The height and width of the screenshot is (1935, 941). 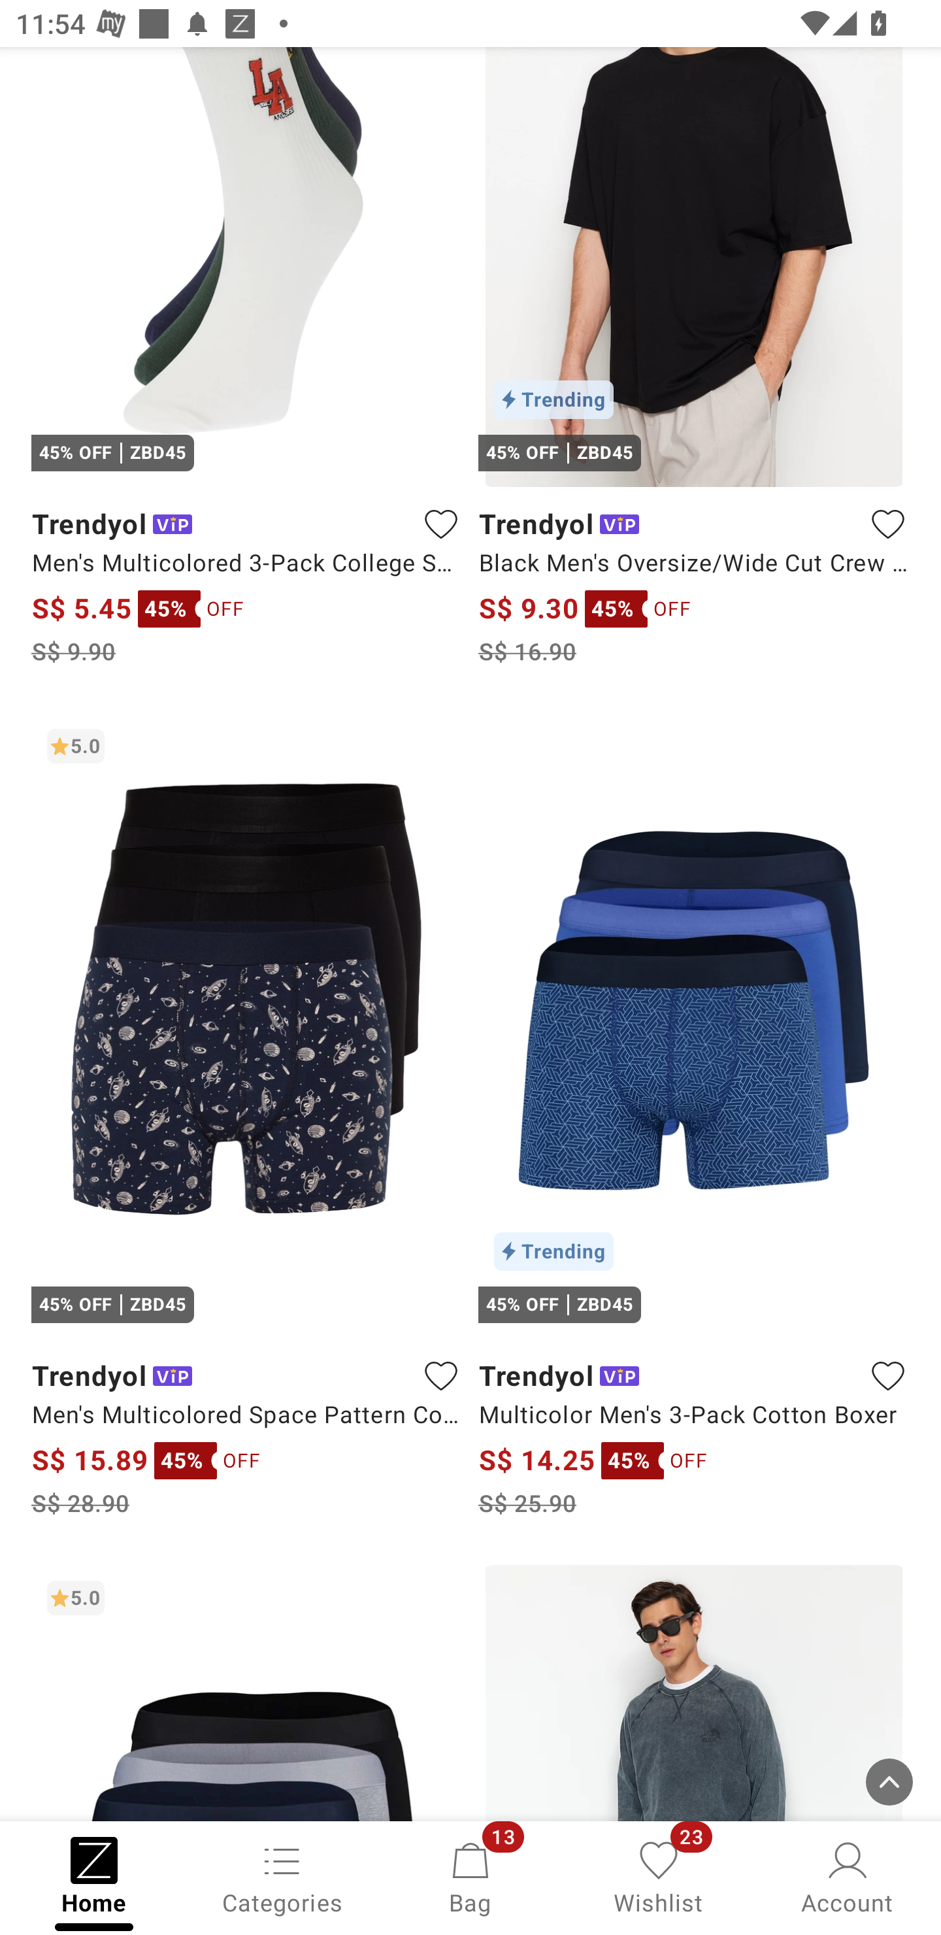 I want to click on Bag, 13 new notifications Bag, so click(x=470, y=1876).